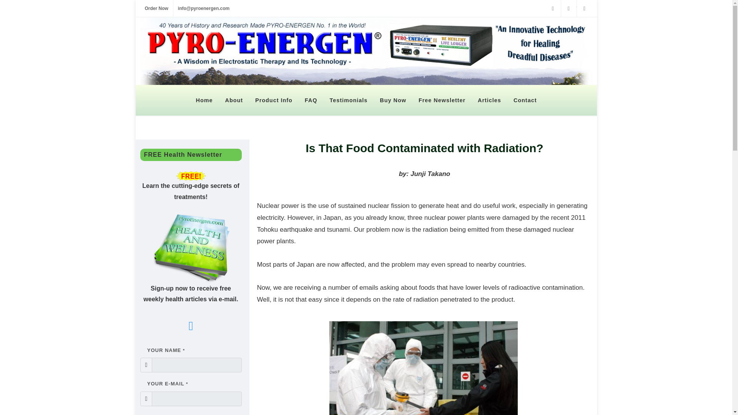 The height and width of the screenshot is (415, 738). What do you see at coordinates (441, 100) in the screenshot?
I see `Free Newsletter` at bounding box center [441, 100].